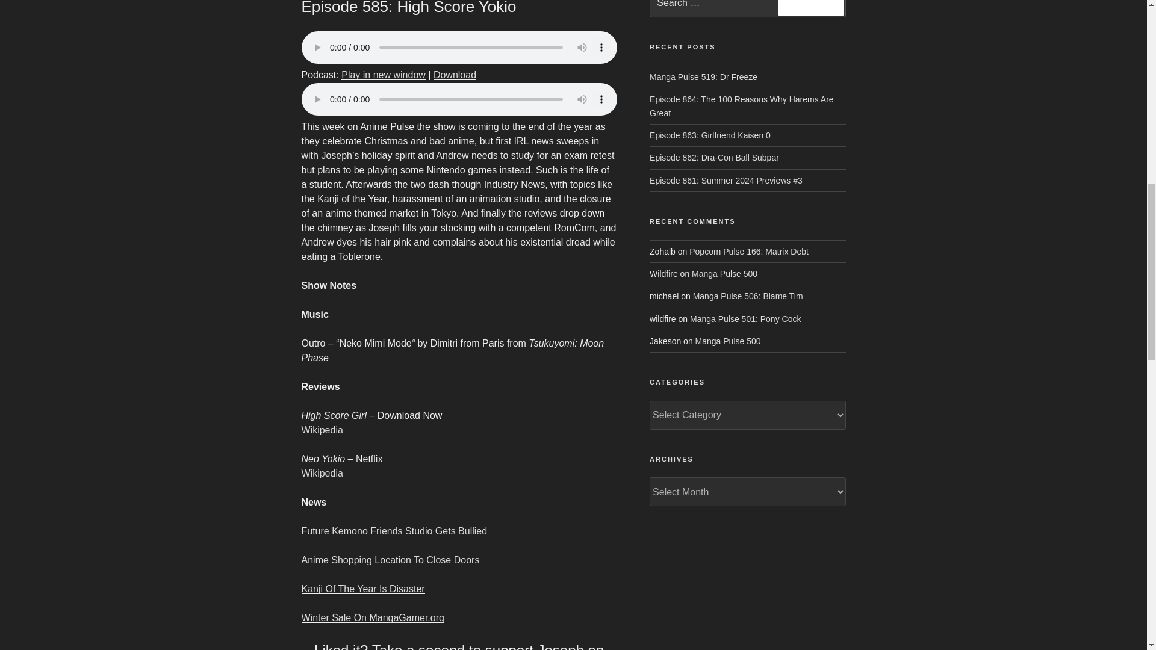  I want to click on Manga Pulse 506: Blame Tim, so click(748, 296).